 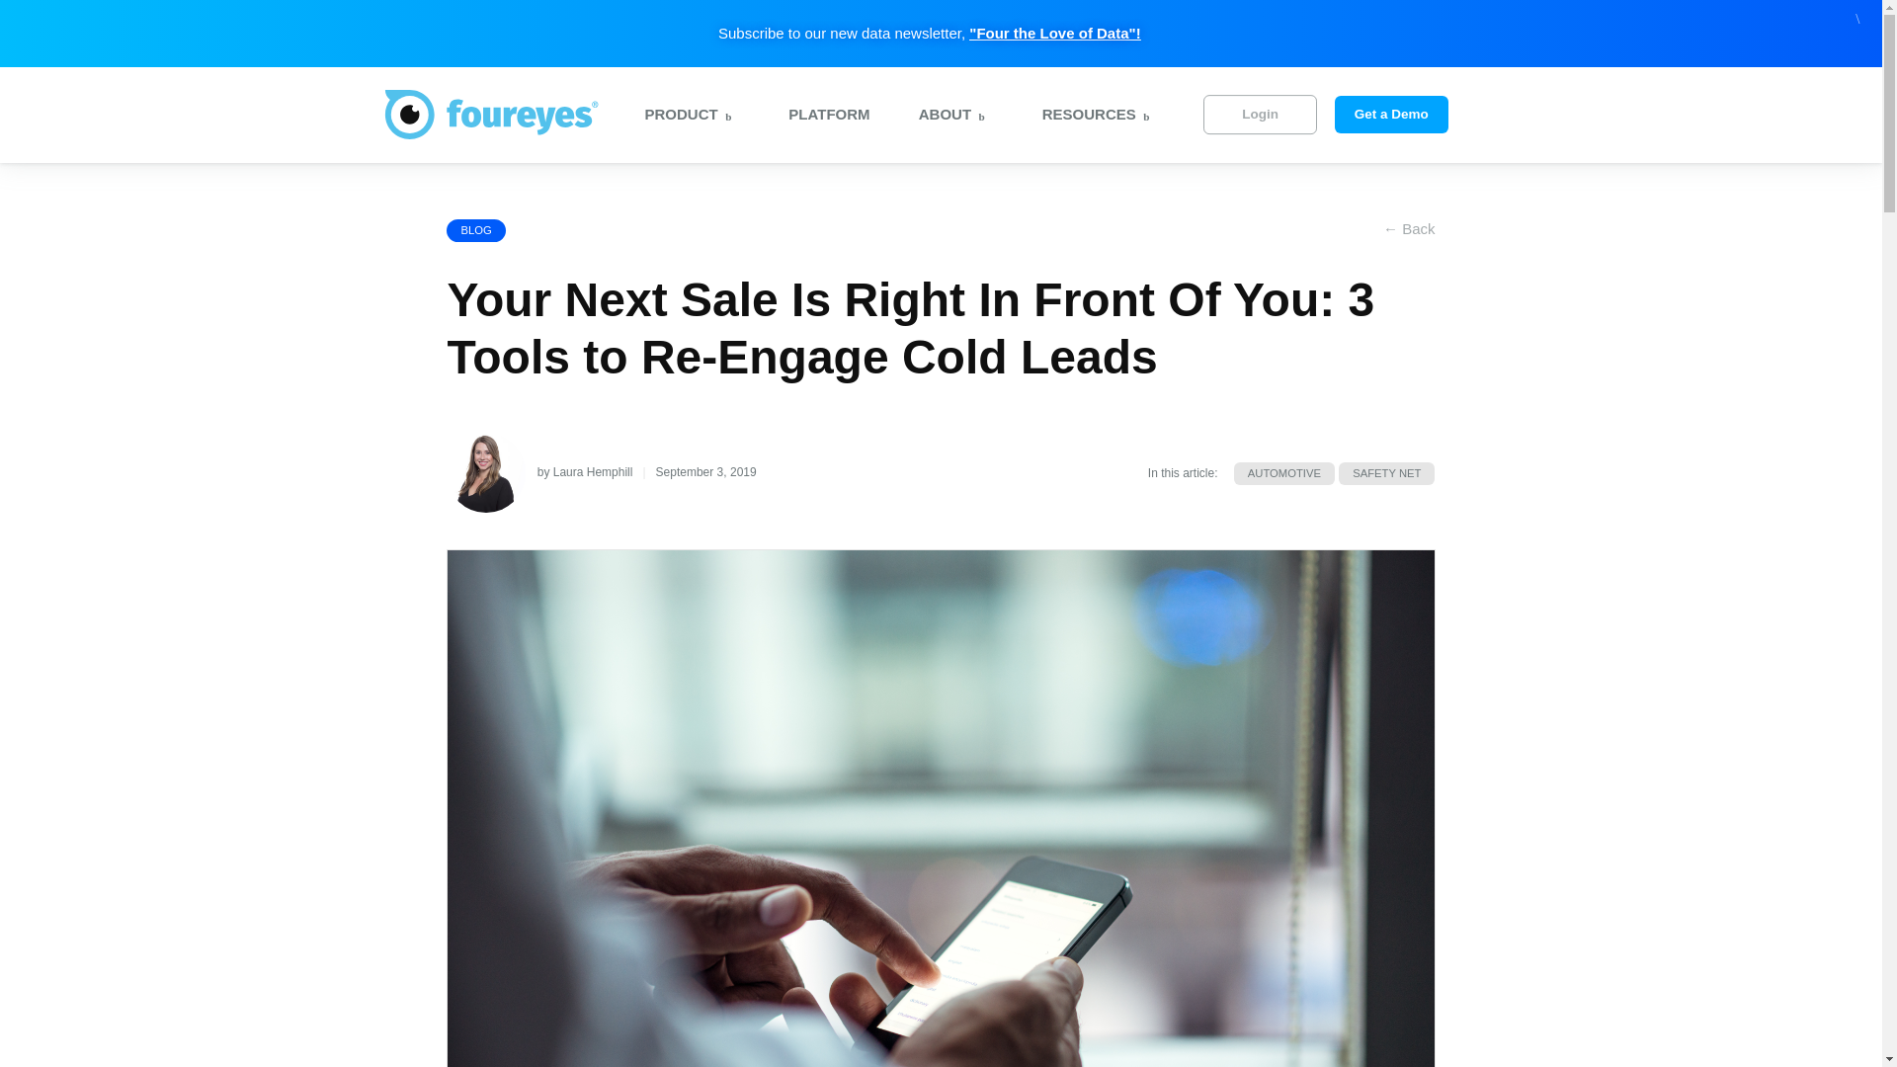 I want to click on PLATFORM, so click(x=821, y=114).